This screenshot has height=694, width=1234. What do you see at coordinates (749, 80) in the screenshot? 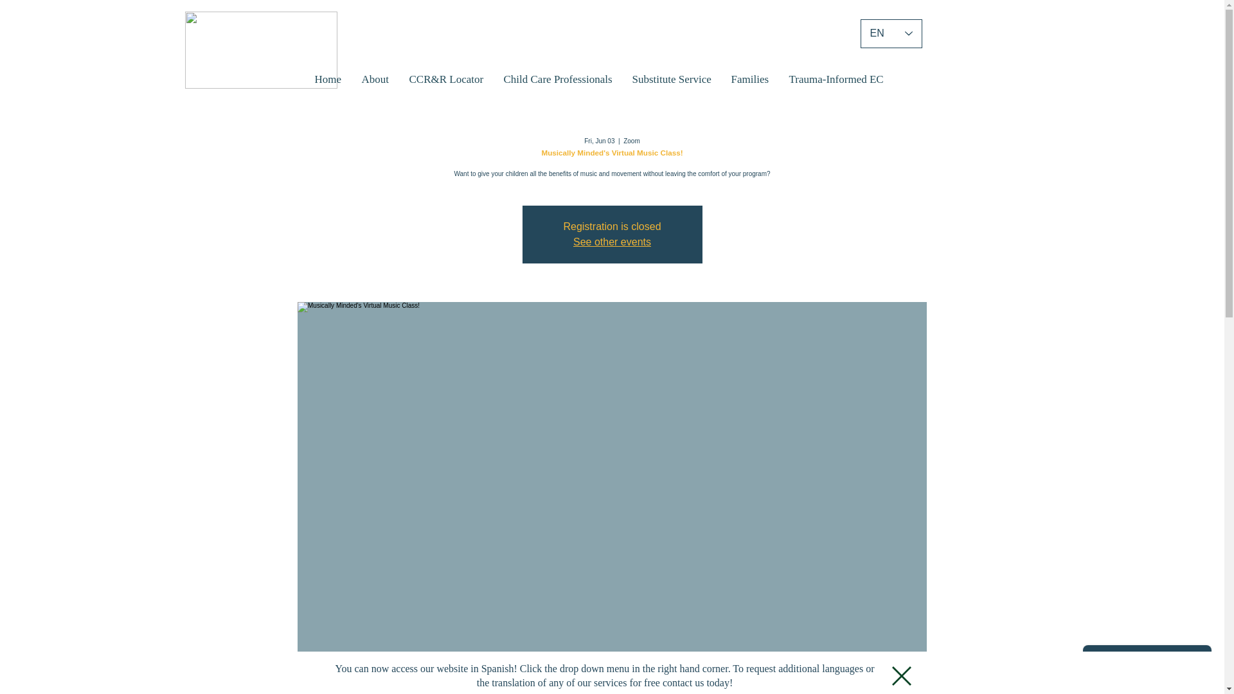
I see `Families` at bounding box center [749, 80].